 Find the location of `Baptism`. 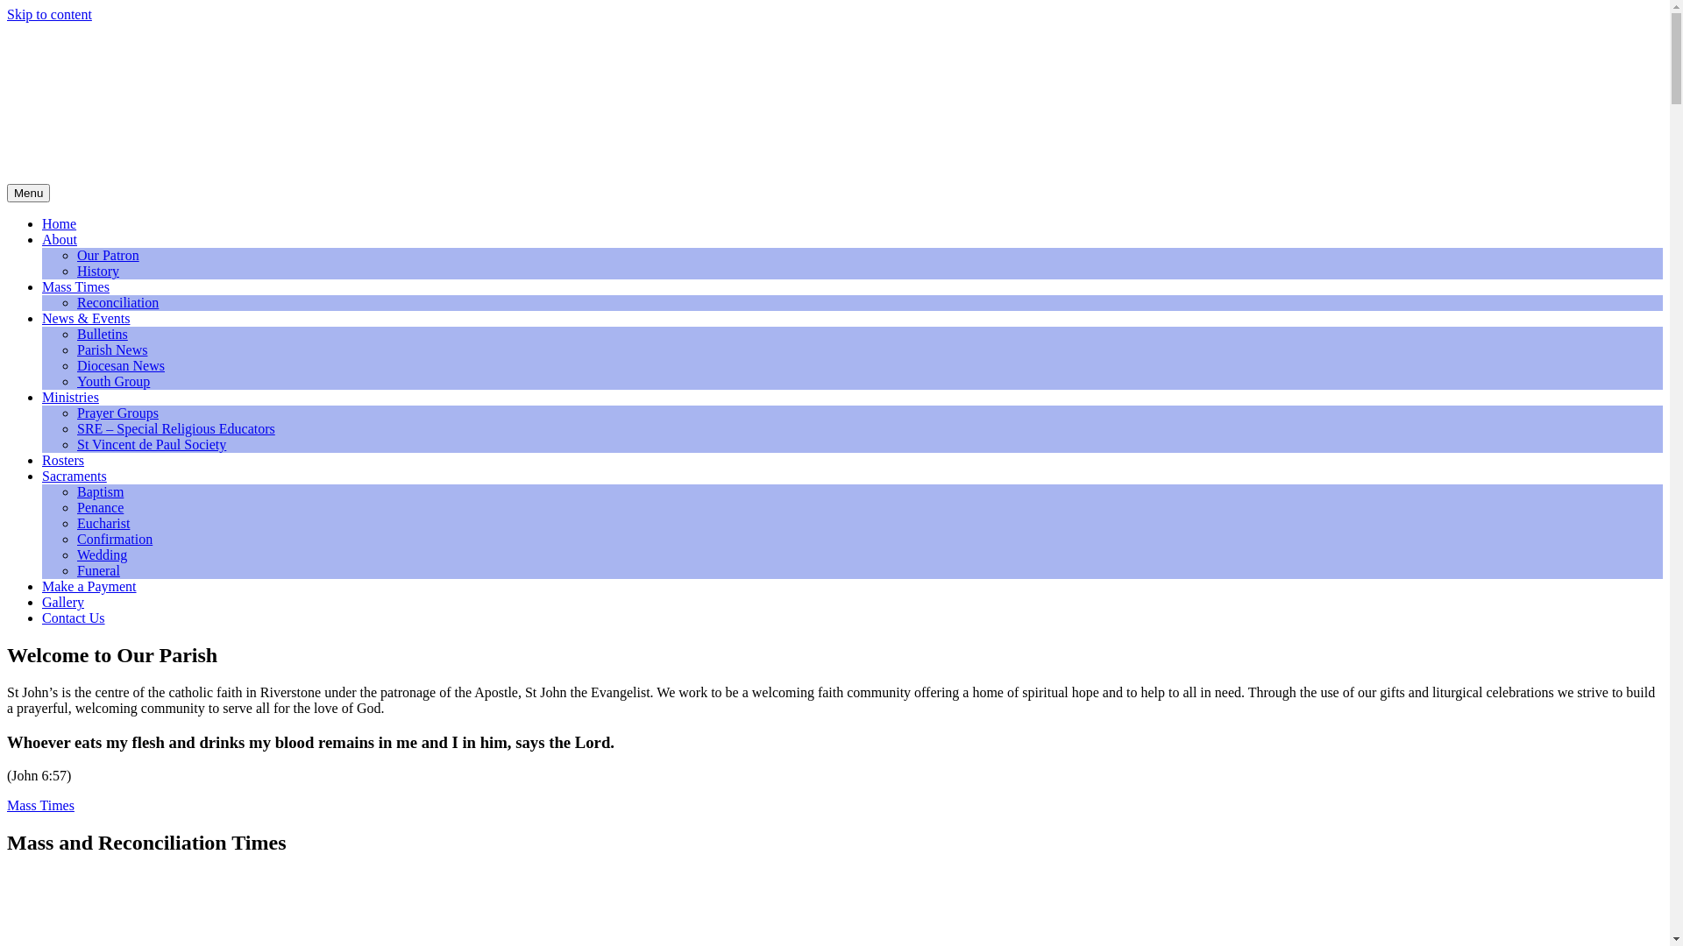

Baptism is located at coordinates (100, 492).